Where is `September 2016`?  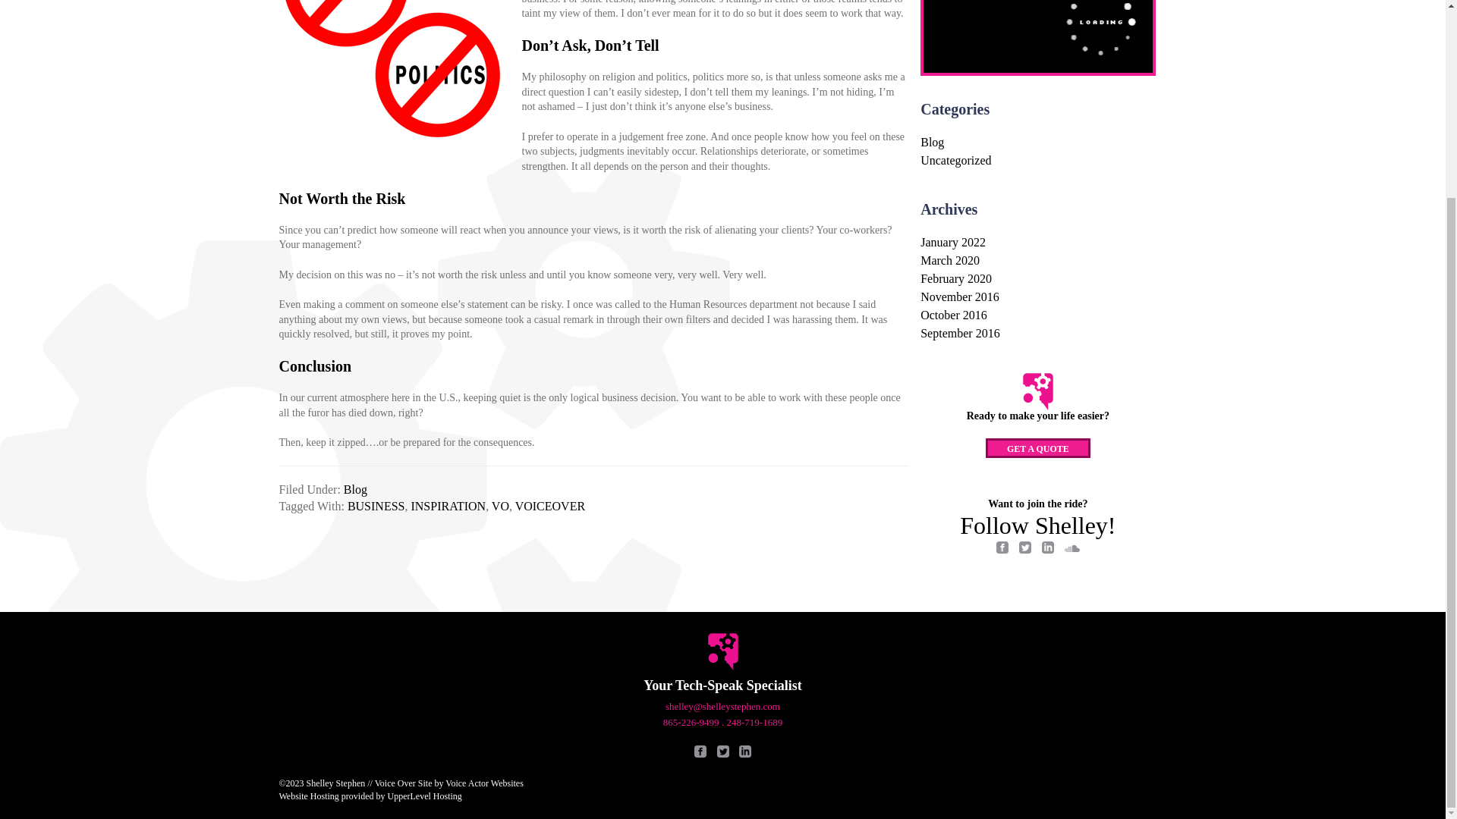 September 2016 is located at coordinates (960, 333).